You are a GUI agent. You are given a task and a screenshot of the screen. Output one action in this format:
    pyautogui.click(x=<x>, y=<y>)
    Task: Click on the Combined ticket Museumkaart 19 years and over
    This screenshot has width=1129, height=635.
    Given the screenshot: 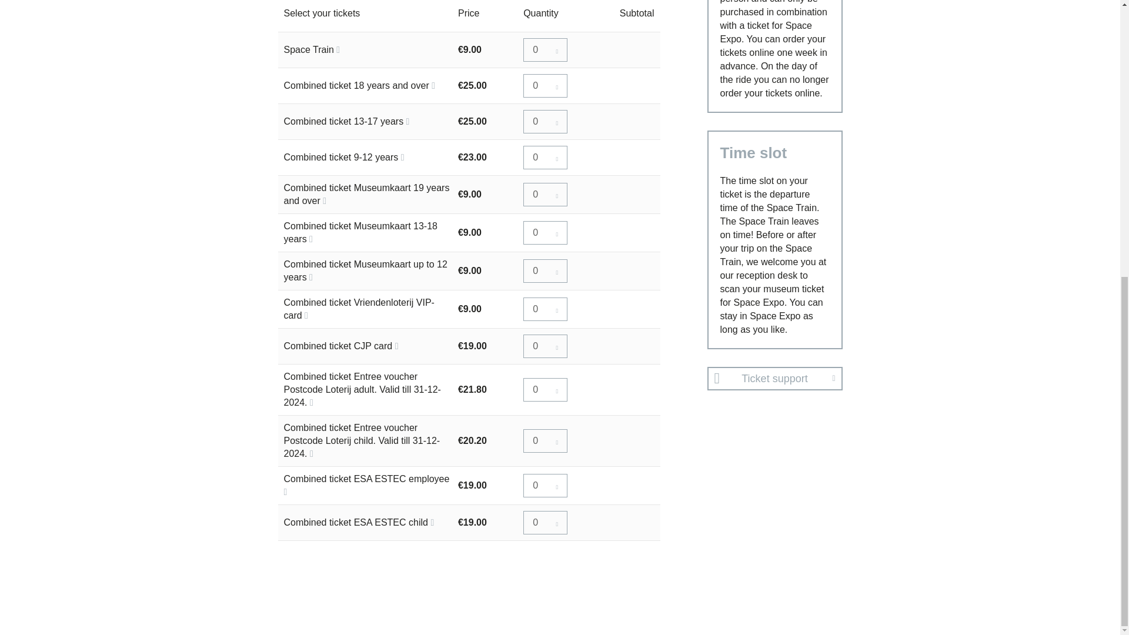 What is the action you would take?
    pyautogui.click(x=545, y=194)
    